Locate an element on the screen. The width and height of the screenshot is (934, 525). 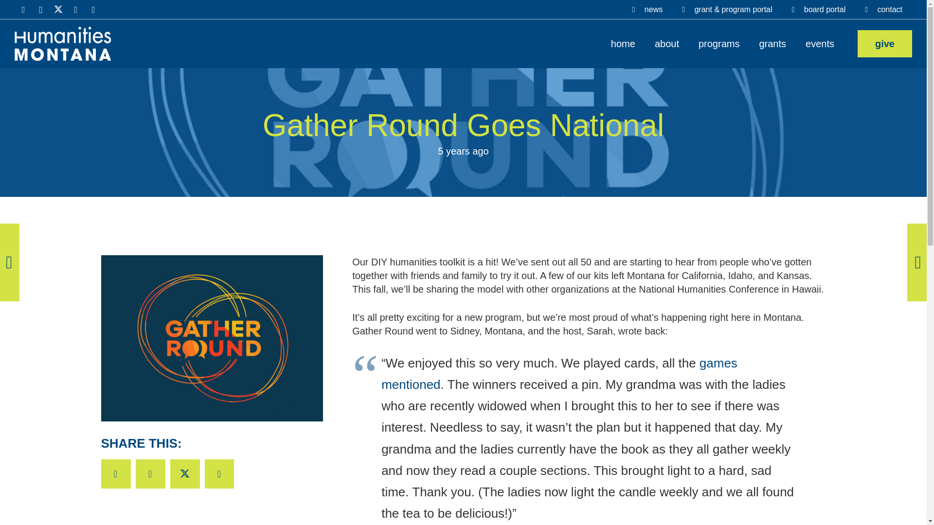
grants is located at coordinates (772, 44).